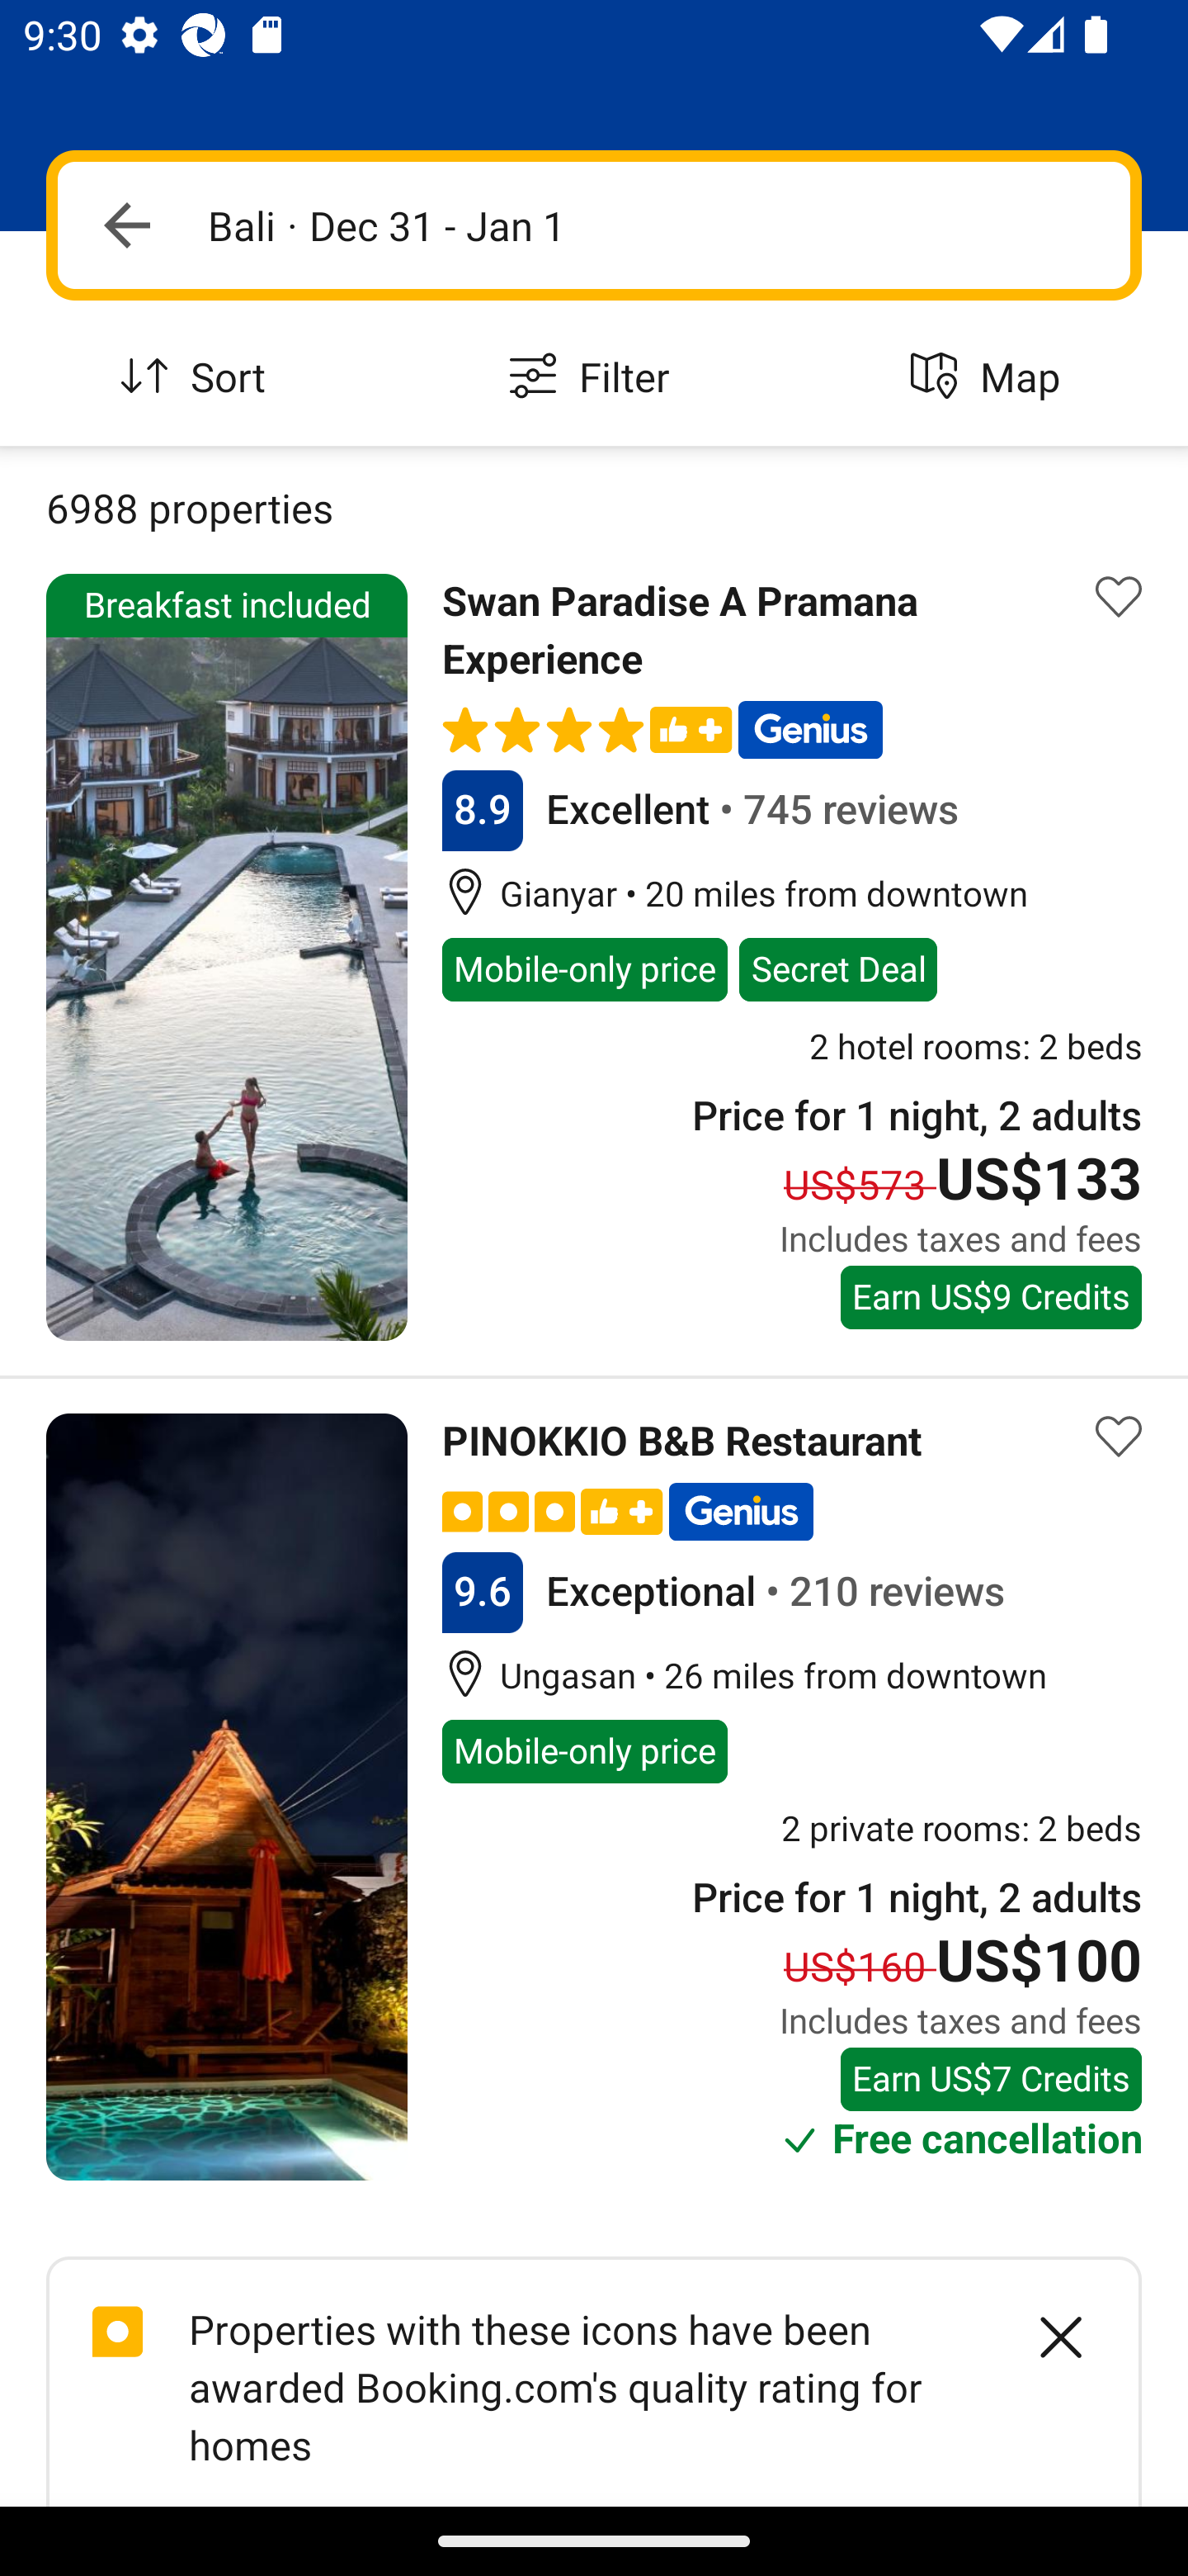 Image resolution: width=1188 pixels, height=2576 pixels. What do you see at coordinates (1043, 2337) in the screenshot?
I see `Clear` at bounding box center [1043, 2337].